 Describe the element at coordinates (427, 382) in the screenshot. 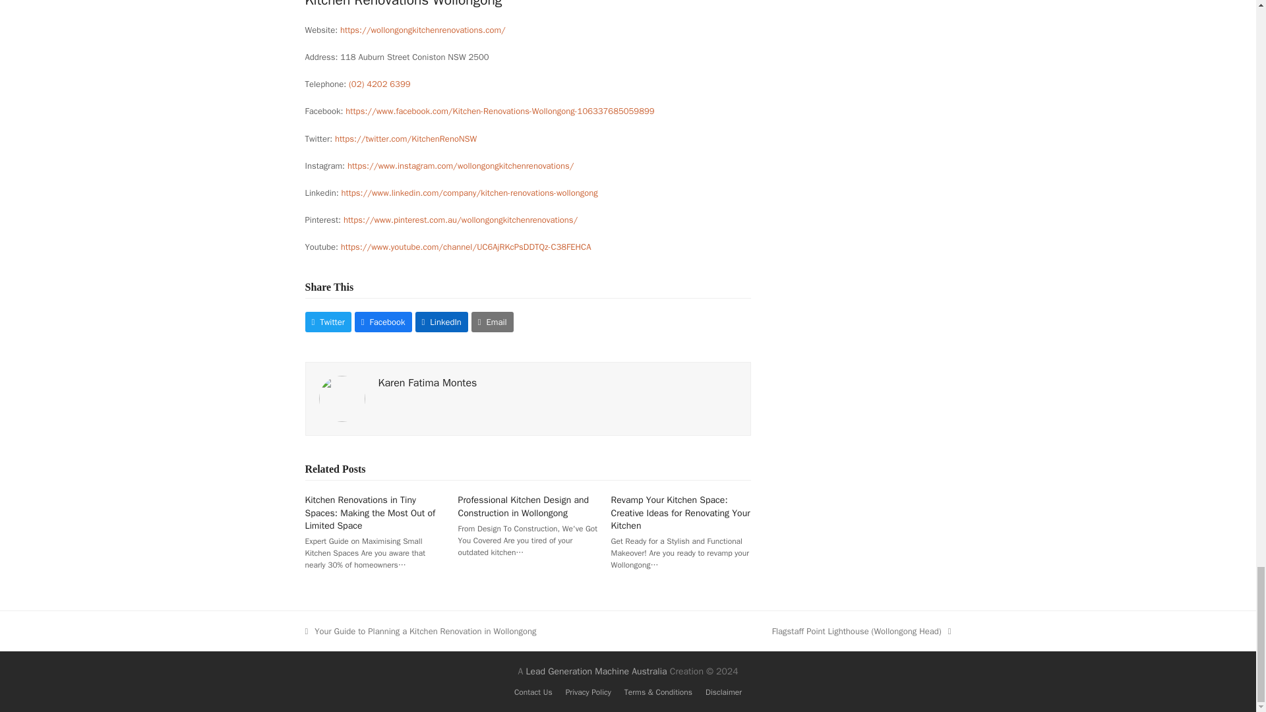

I see `Visit Author Page` at that location.